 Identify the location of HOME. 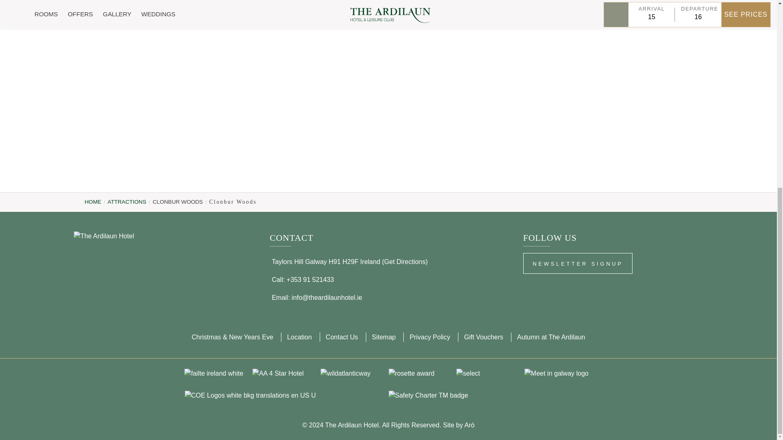
(93, 202).